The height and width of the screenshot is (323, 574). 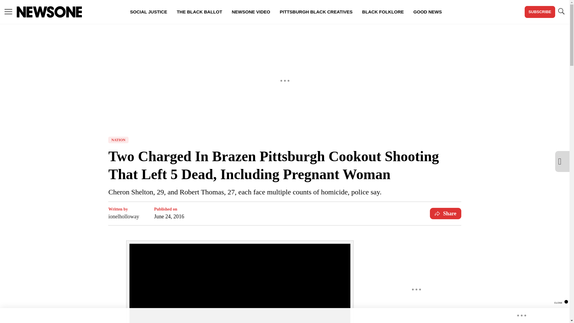 What do you see at coordinates (8, 12) in the screenshot?
I see `MENU` at bounding box center [8, 12].